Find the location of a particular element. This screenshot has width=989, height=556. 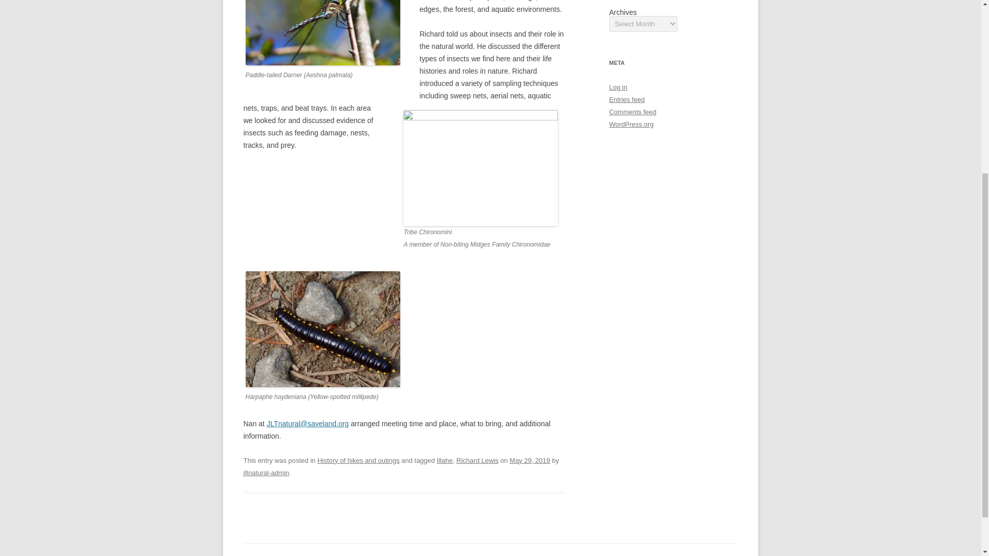

Richard Lewis is located at coordinates (477, 460).